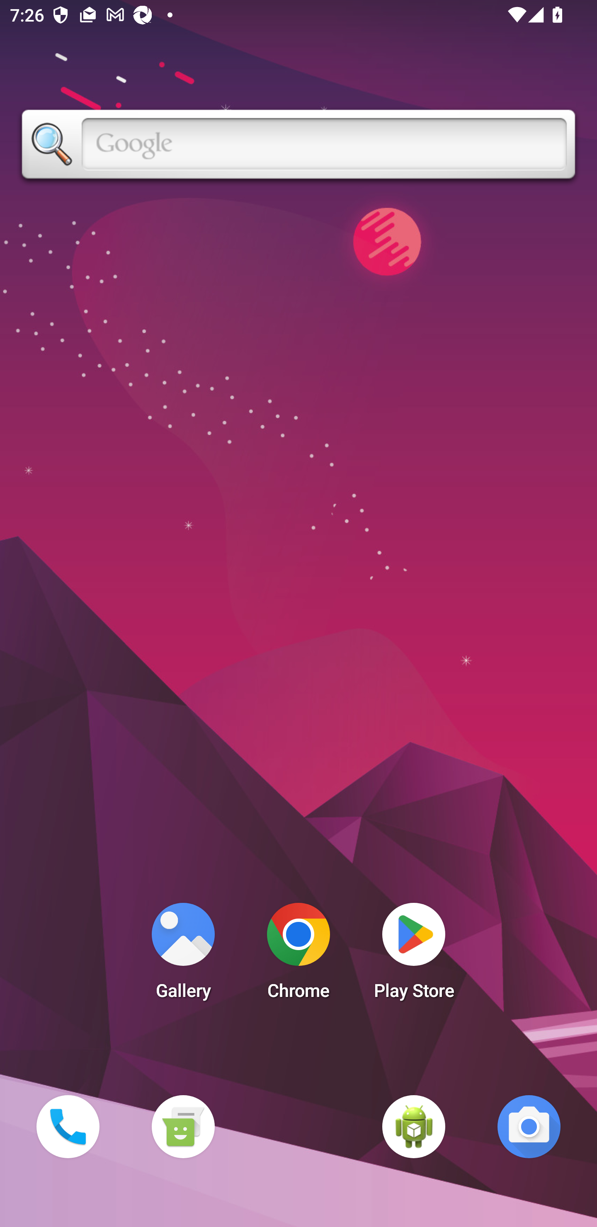 The image size is (597, 1227). Describe the element at coordinates (298, 955) in the screenshot. I see `Chrome` at that location.